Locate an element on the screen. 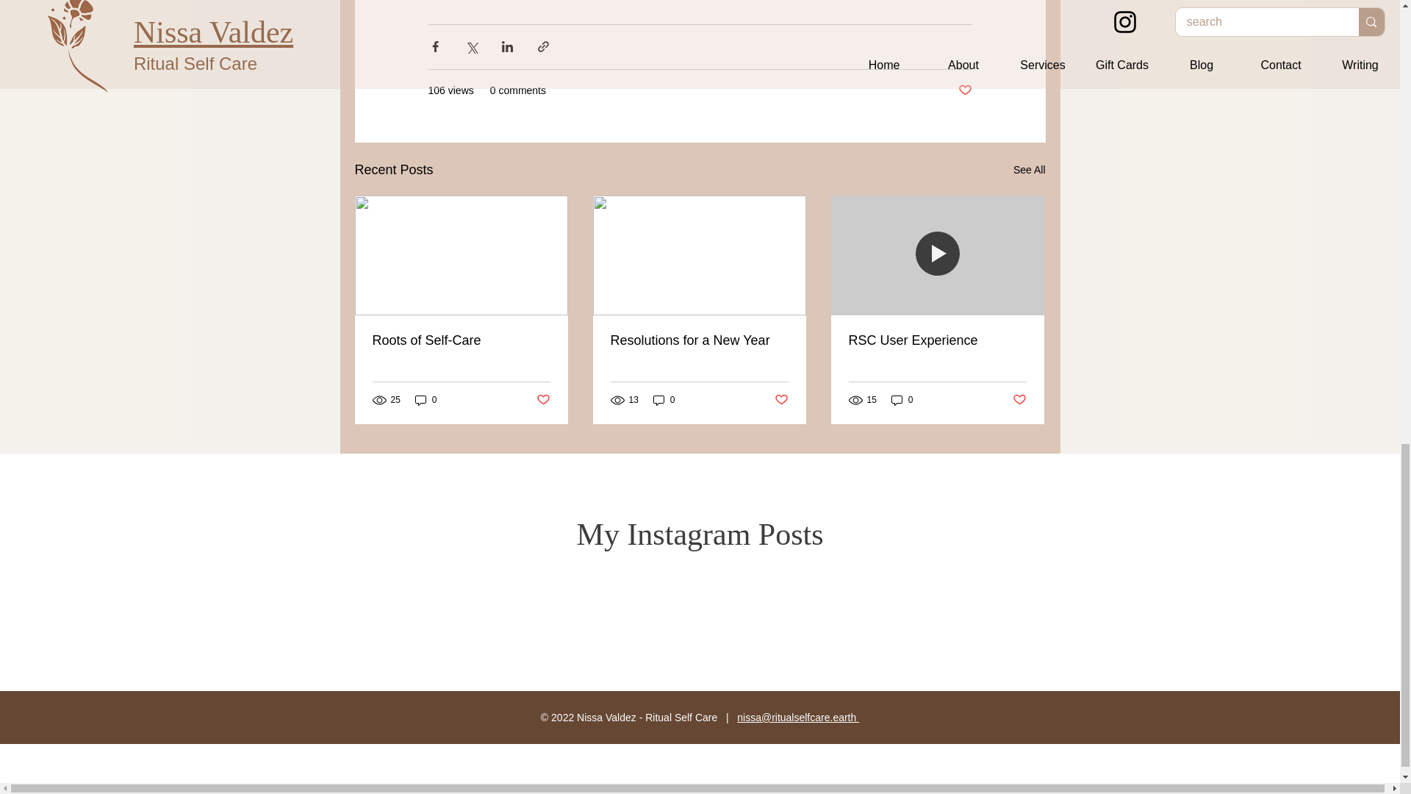  0 is located at coordinates (664, 400).